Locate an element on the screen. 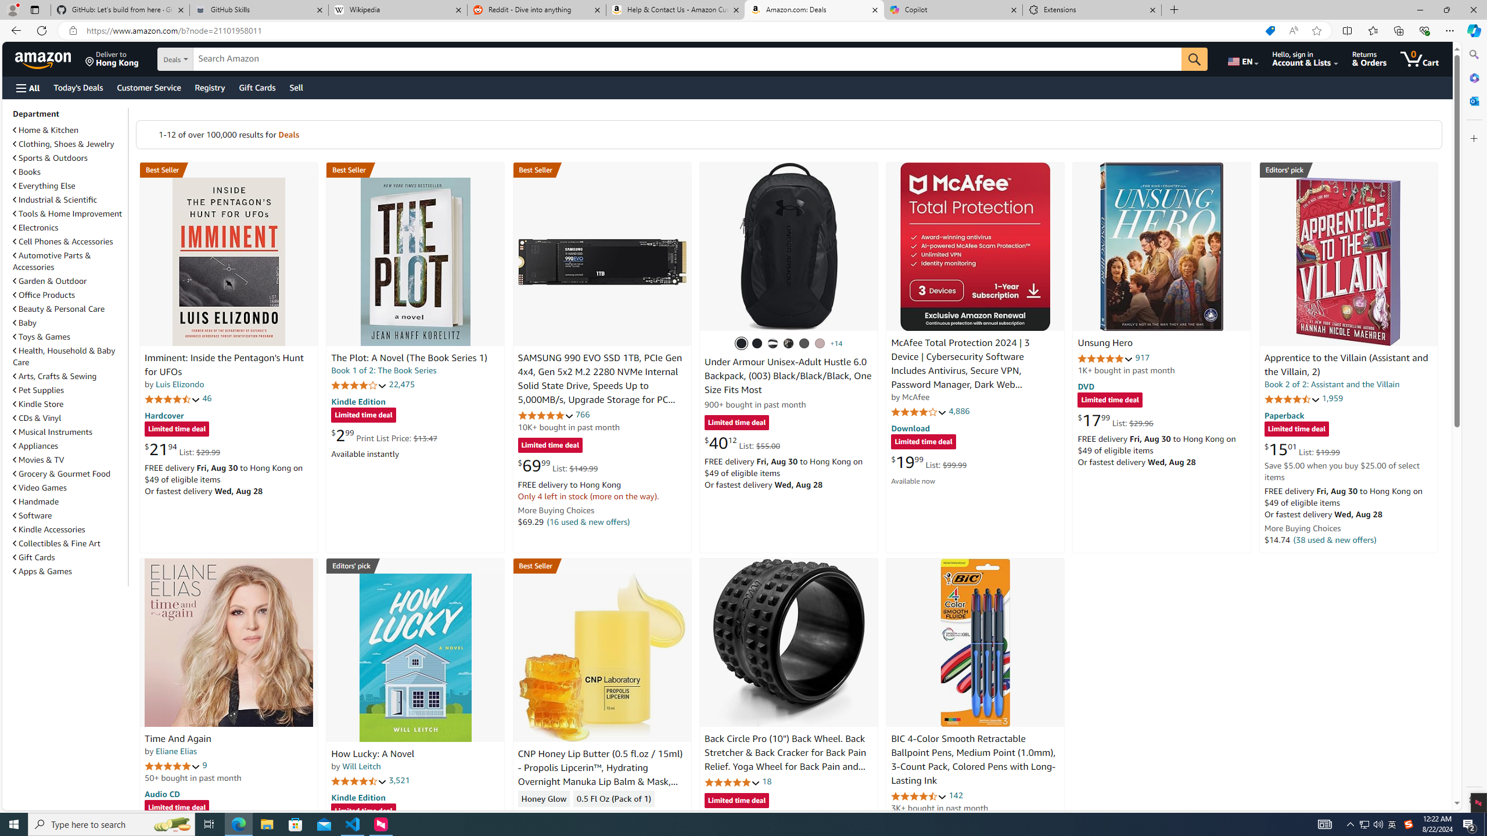 This screenshot has height=836, width=1487. Clothing, Shoes & Jewelry is located at coordinates (69, 143).